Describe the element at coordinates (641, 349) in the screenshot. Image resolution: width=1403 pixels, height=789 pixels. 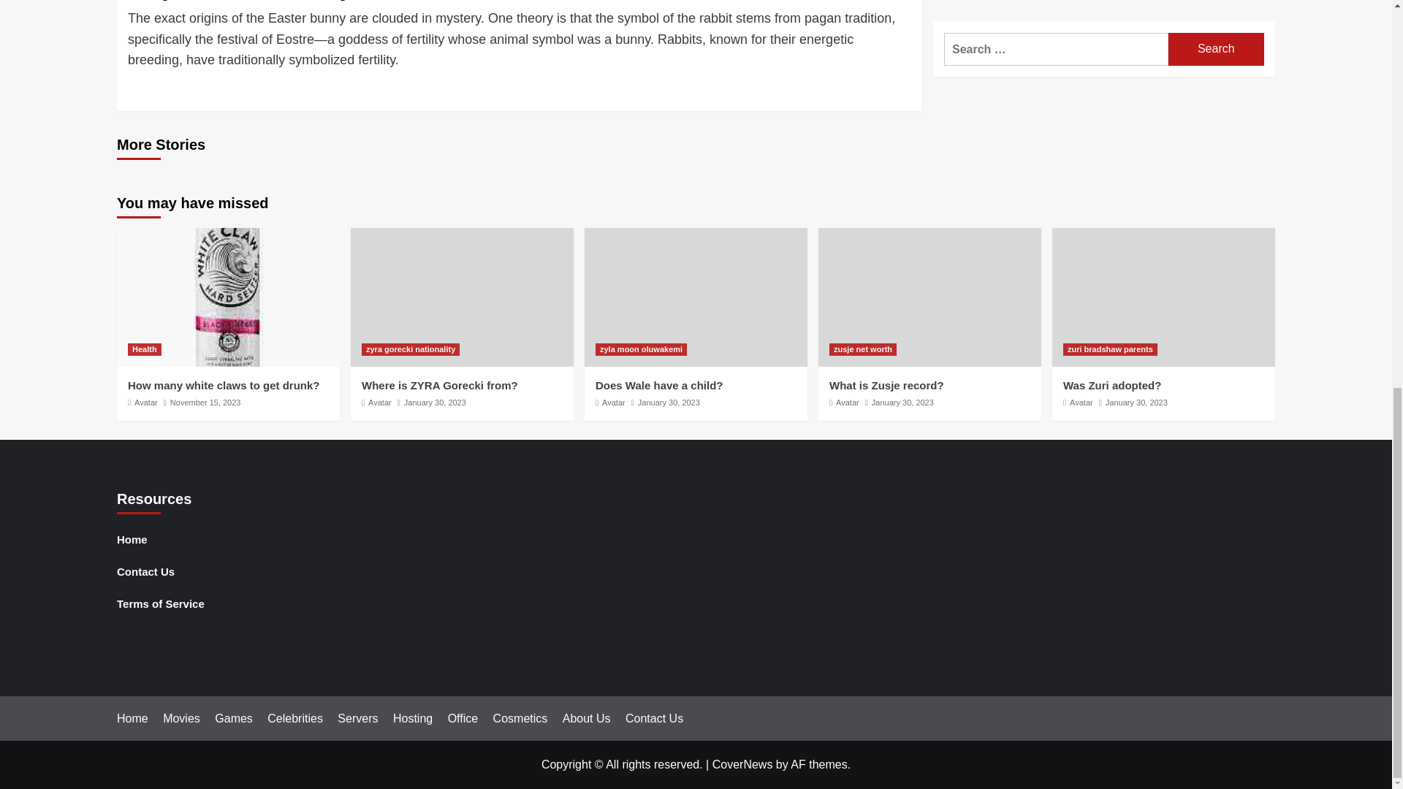
I see `zyla moon oluwakemi` at that location.